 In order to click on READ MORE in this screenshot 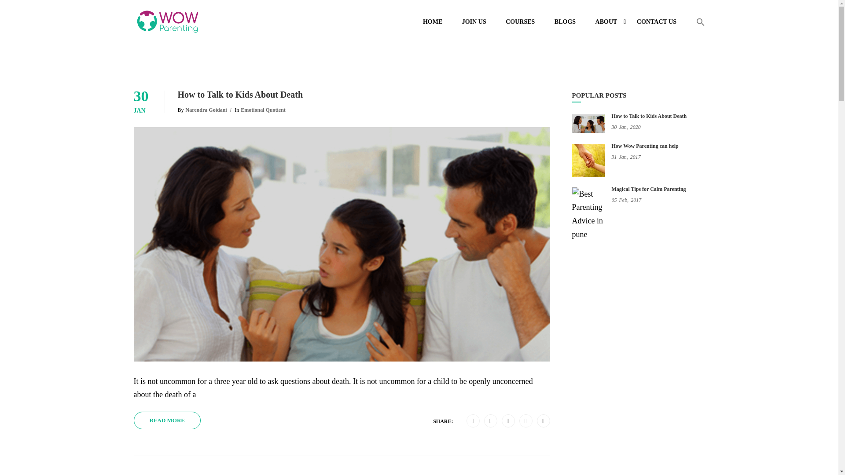, I will do `click(167, 420)`.